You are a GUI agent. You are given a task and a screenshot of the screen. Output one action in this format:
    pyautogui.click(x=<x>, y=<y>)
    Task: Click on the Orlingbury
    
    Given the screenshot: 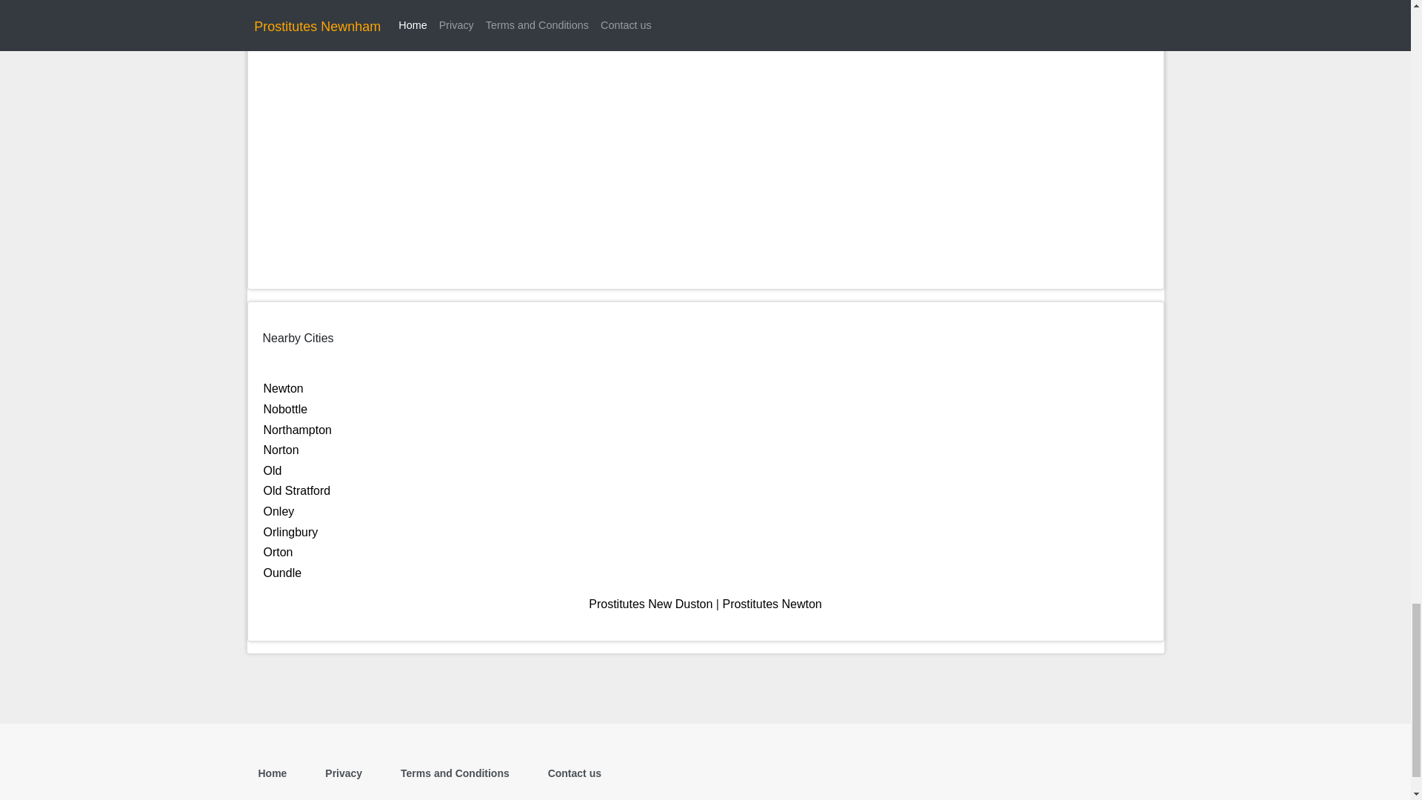 What is the action you would take?
    pyautogui.click(x=290, y=532)
    